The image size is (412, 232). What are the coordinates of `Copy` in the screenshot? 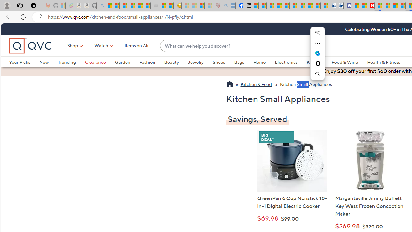 It's located at (317, 64).